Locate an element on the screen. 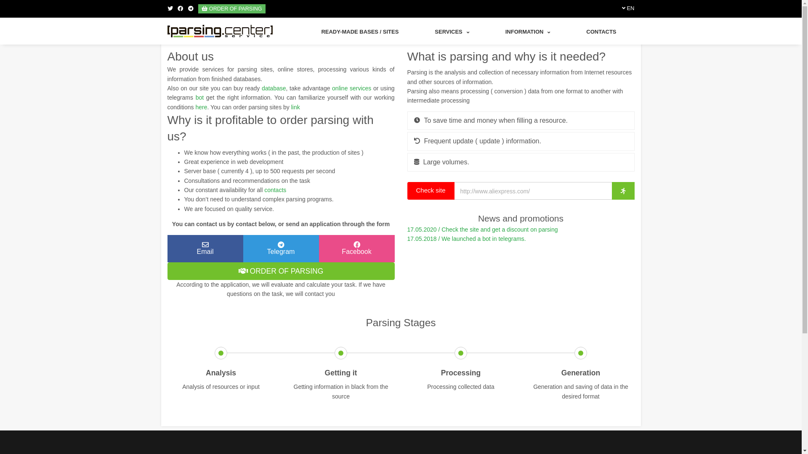 The height and width of the screenshot is (454, 808). contacts is located at coordinates (275, 190).